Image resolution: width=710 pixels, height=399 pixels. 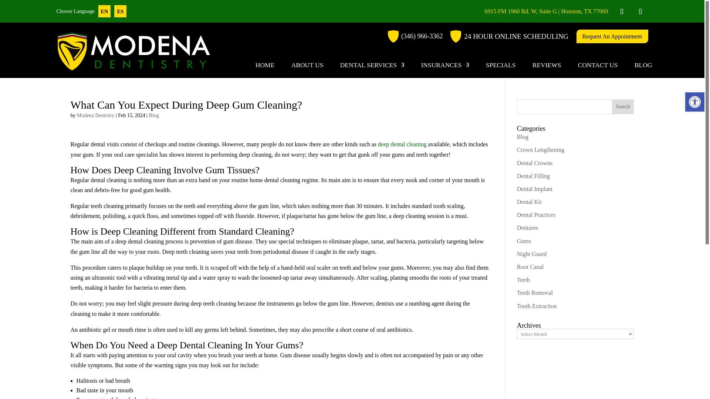 I want to click on Dental Crowns, so click(x=534, y=163).